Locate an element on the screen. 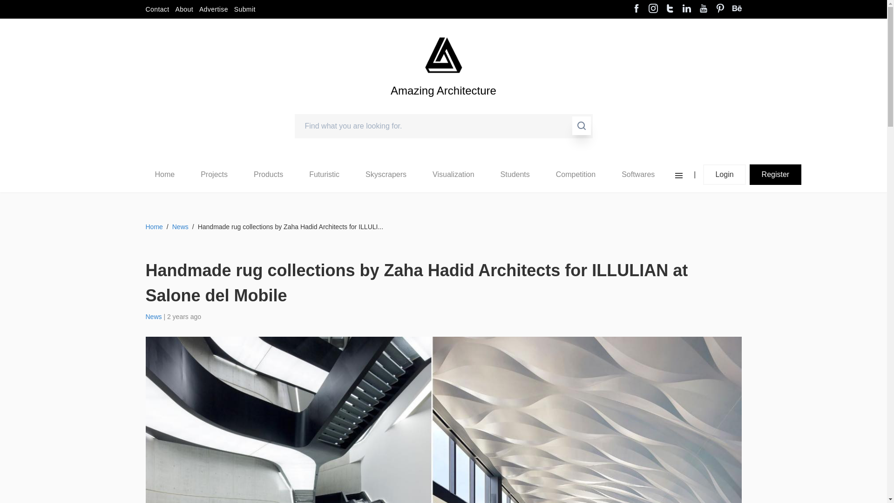 The height and width of the screenshot is (503, 894). Home is located at coordinates (164, 175).